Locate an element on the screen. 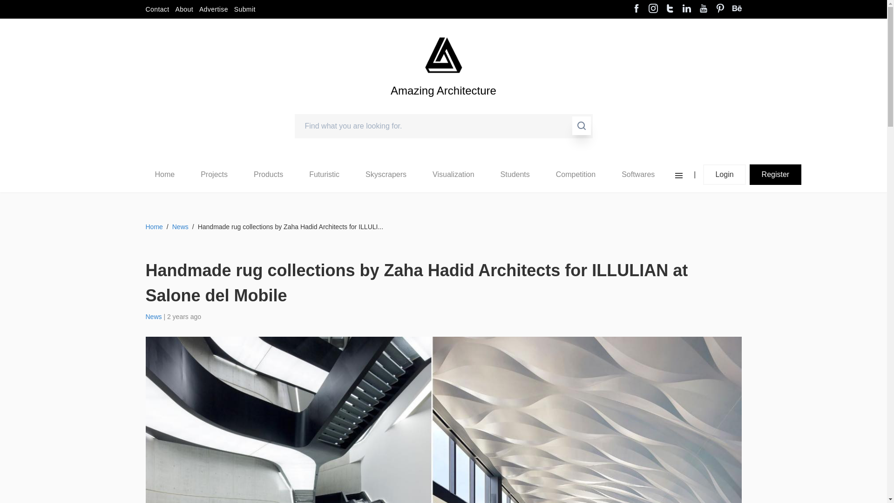 The height and width of the screenshot is (503, 894). Home is located at coordinates (164, 175).